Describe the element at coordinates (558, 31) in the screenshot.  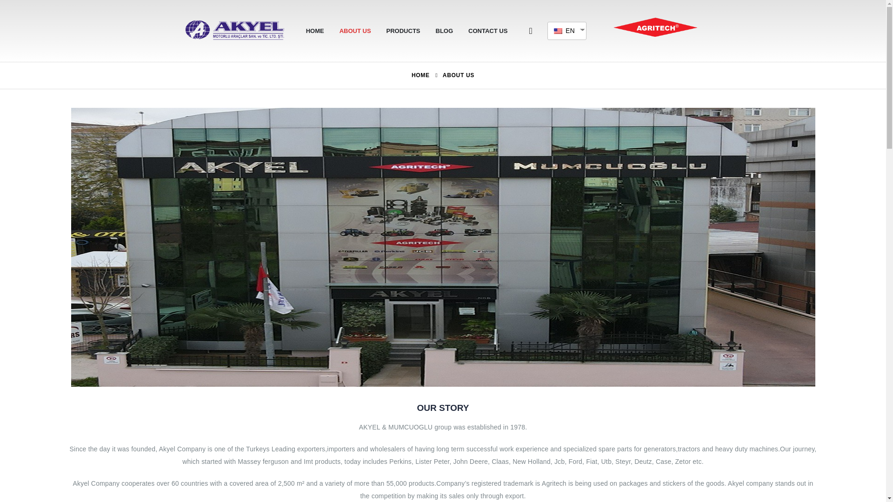
I see `English` at that location.